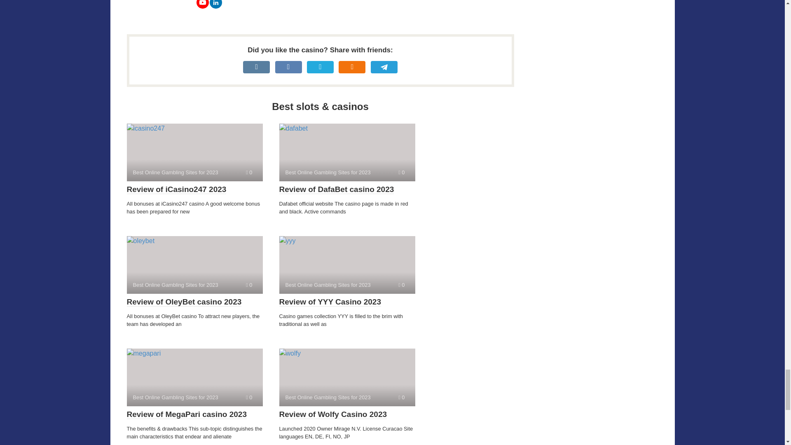 The width and height of the screenshot is (791, 445). What do you see at coordinates (249, 284) in the screenshot?
I see `Comments` at bounding box center [249, 284].